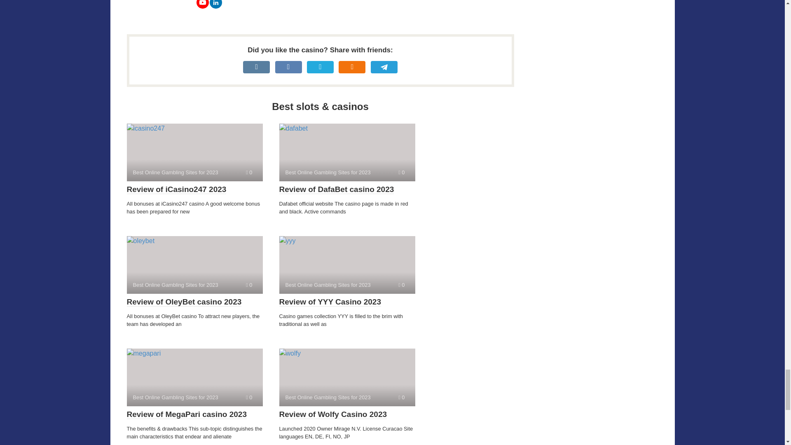 The width and height of the screenshot is (791, 445). What do you see at coordinates (249, 284) in the screenshot?
I see `Comments` at bounding box center [249, 284].